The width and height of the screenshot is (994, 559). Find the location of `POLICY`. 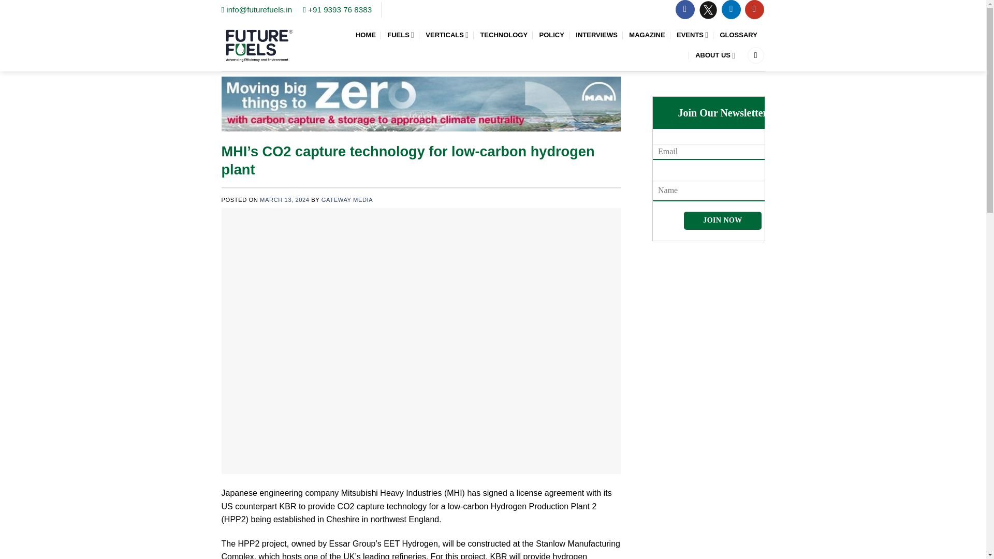

POLICY is located at coordinates (551, 35).